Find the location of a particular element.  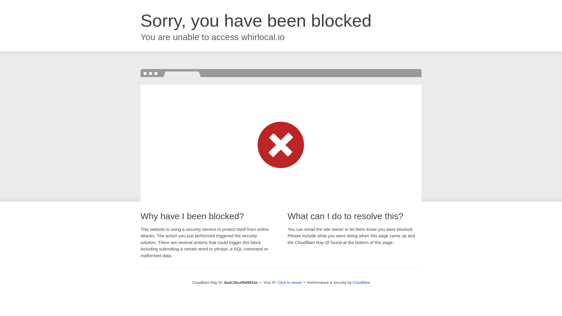

Click to reveal is located at coordinates (290, 283).